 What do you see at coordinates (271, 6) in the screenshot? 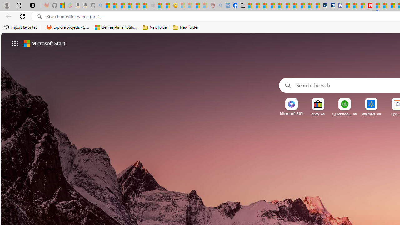
I see `Climate Damage Becomes Too Severe To Reverse` at bounding box center [271, 6].